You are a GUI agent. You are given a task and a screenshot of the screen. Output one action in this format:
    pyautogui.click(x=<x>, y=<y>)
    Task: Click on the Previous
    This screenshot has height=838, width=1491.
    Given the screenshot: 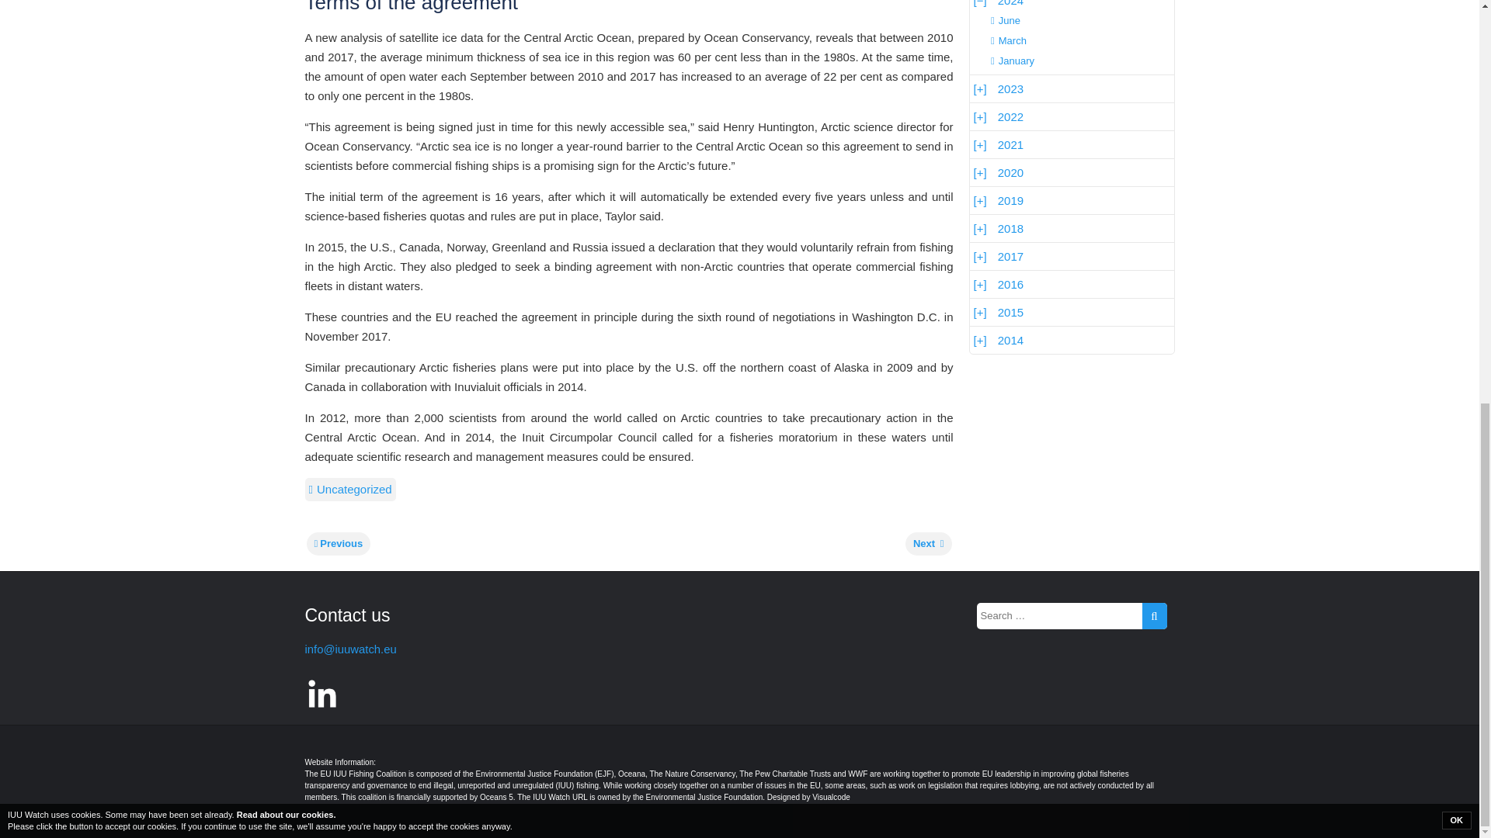 What is the action you would take?
    pyautogui.click(x=337, y=543)
    